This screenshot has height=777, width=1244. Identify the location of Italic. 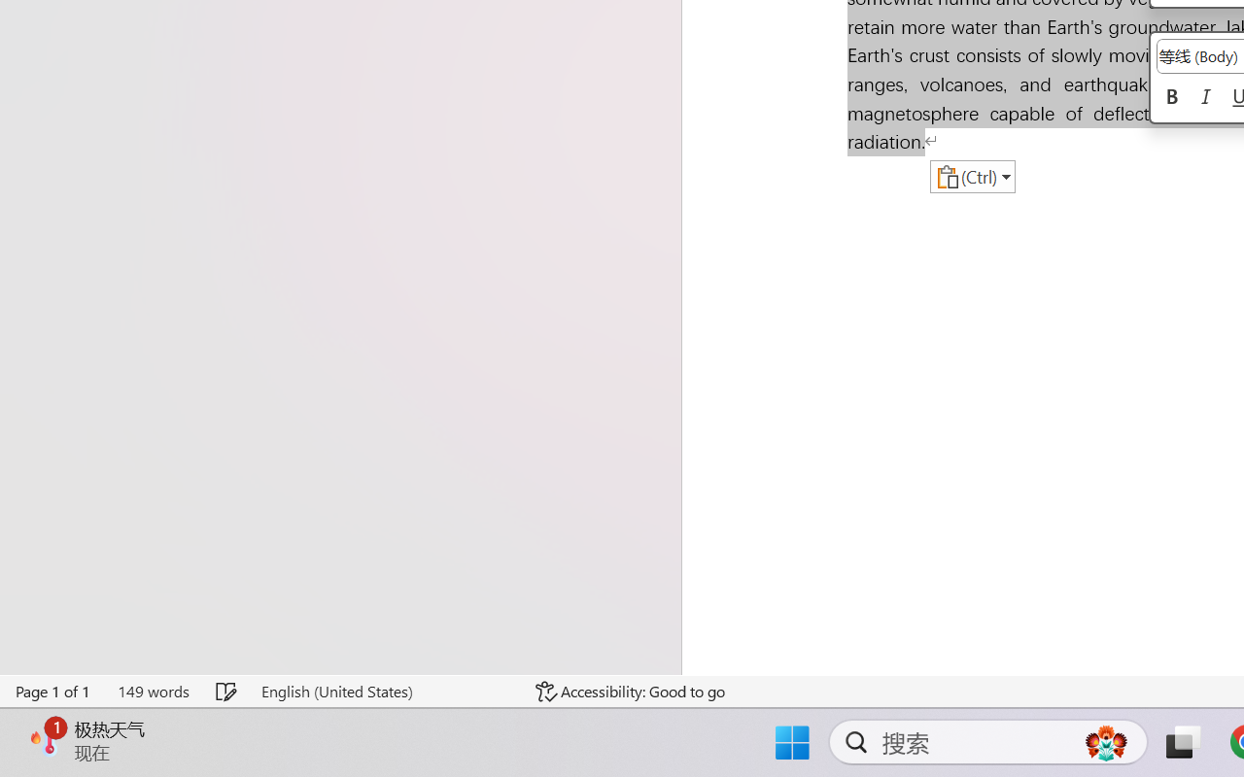
(1205, 98).